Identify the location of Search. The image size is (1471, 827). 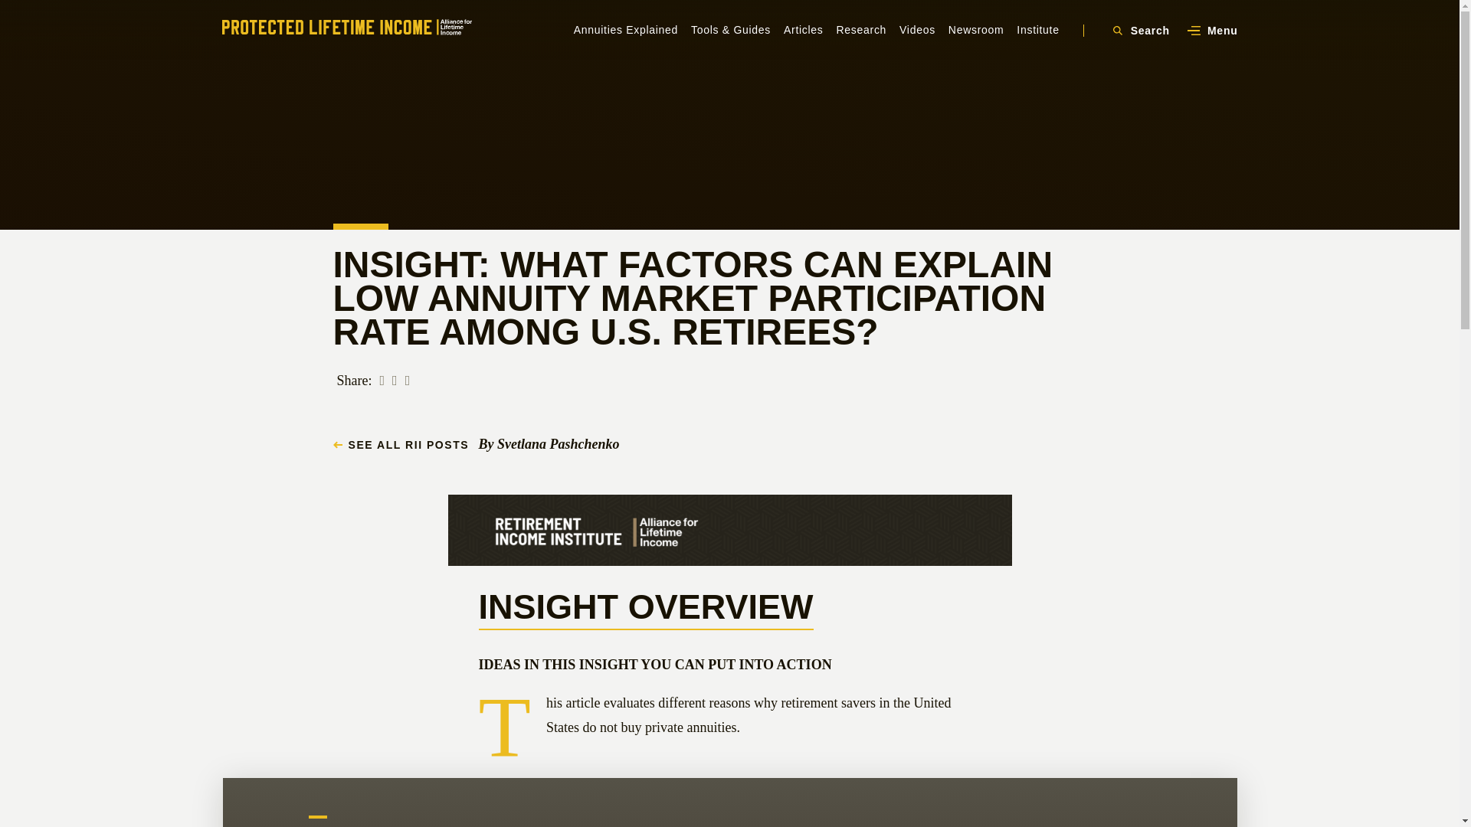
(1138, 31).